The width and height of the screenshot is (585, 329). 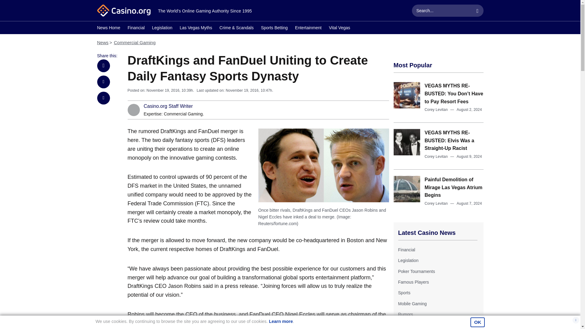 What do you see at coordinates (168, 106) in the screenshot?
I see `Casino.org Staff Writer` at bounding box center [168, 106].